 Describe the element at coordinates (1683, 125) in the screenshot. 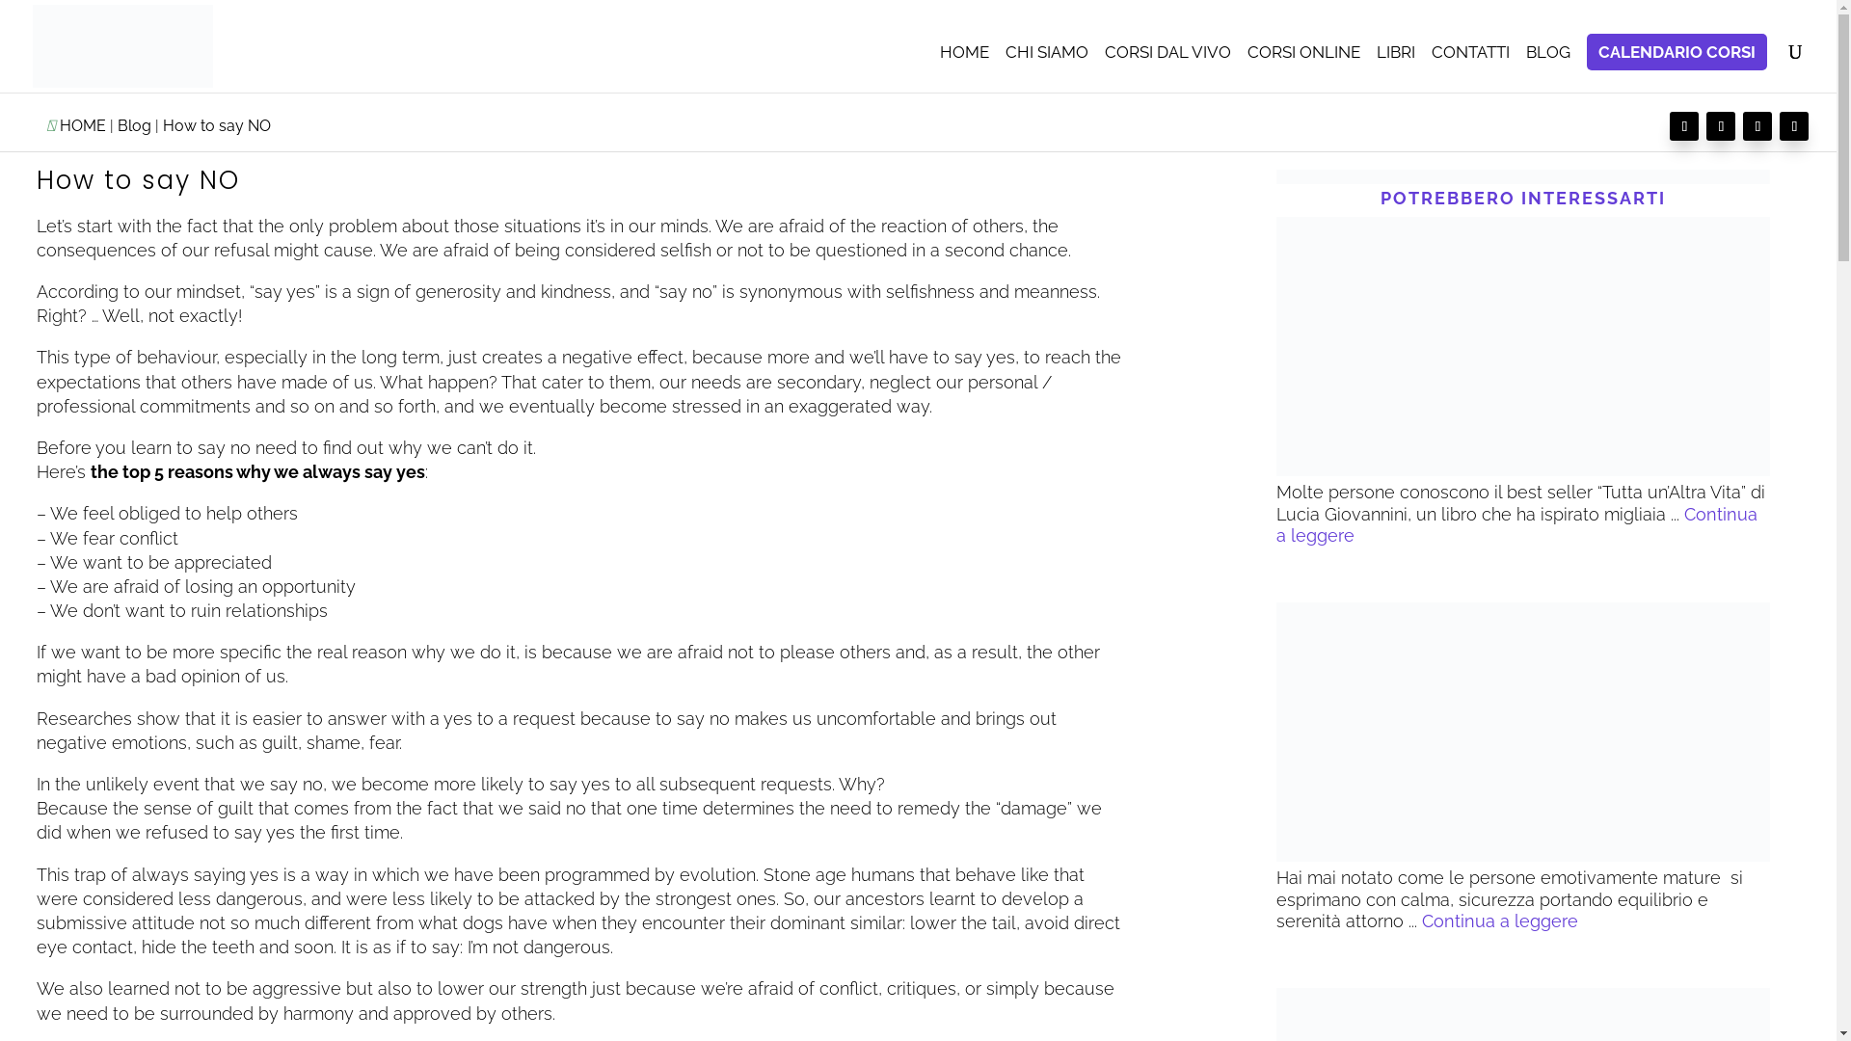

I see `Segui su Instagram` at that location.